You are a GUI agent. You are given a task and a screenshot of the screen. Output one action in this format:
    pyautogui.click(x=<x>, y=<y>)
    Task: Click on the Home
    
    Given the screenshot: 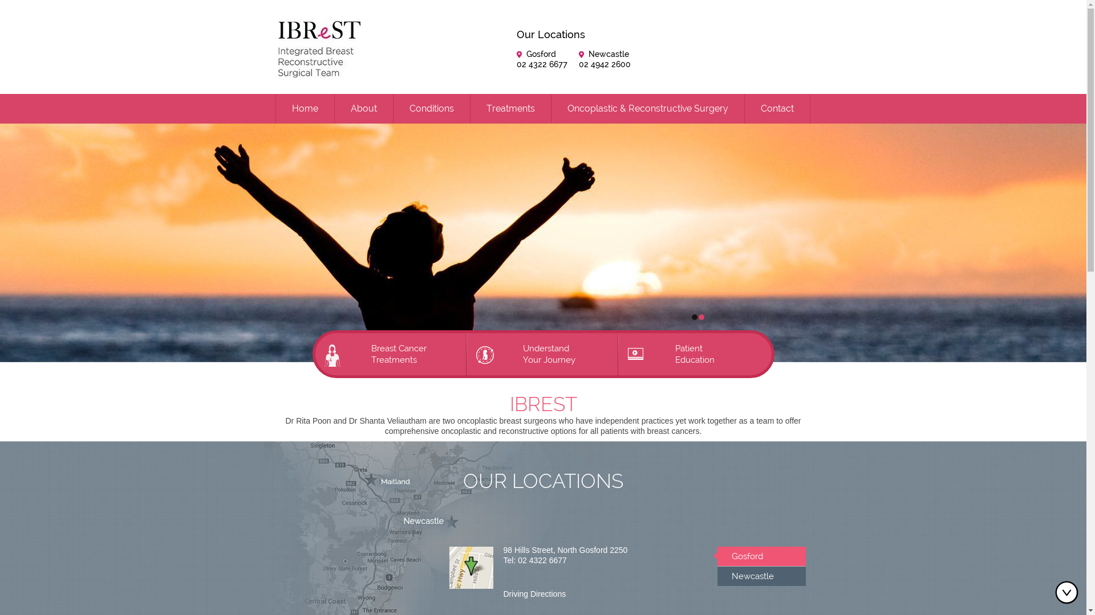 What is the action you would take?
    pyautogui.click(x=305, y=109)
    